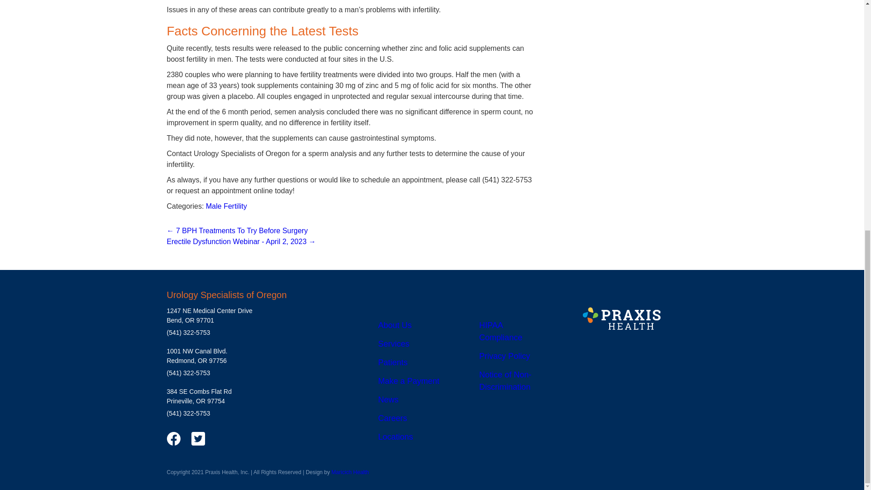 The image size is (871, 490). I want to click on Patients, so click(393, 362).